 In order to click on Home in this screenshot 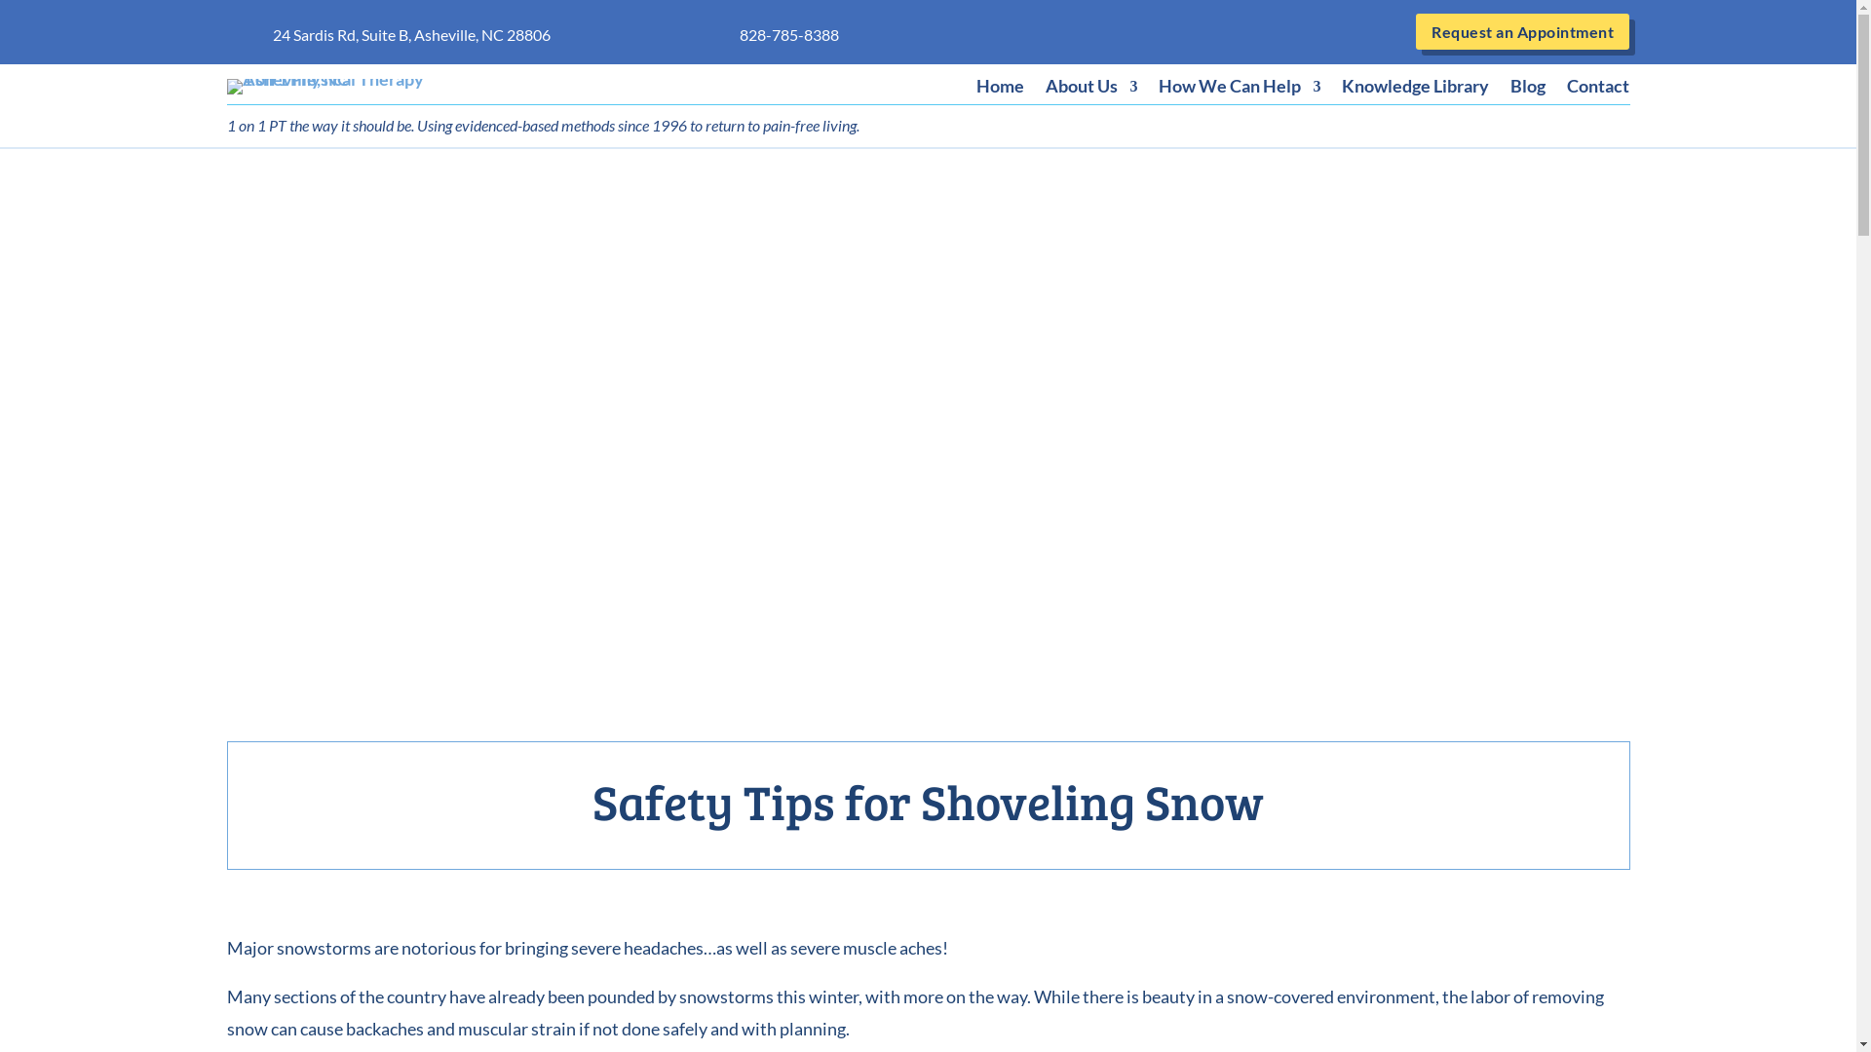, I will do `click(1000, 92)`.